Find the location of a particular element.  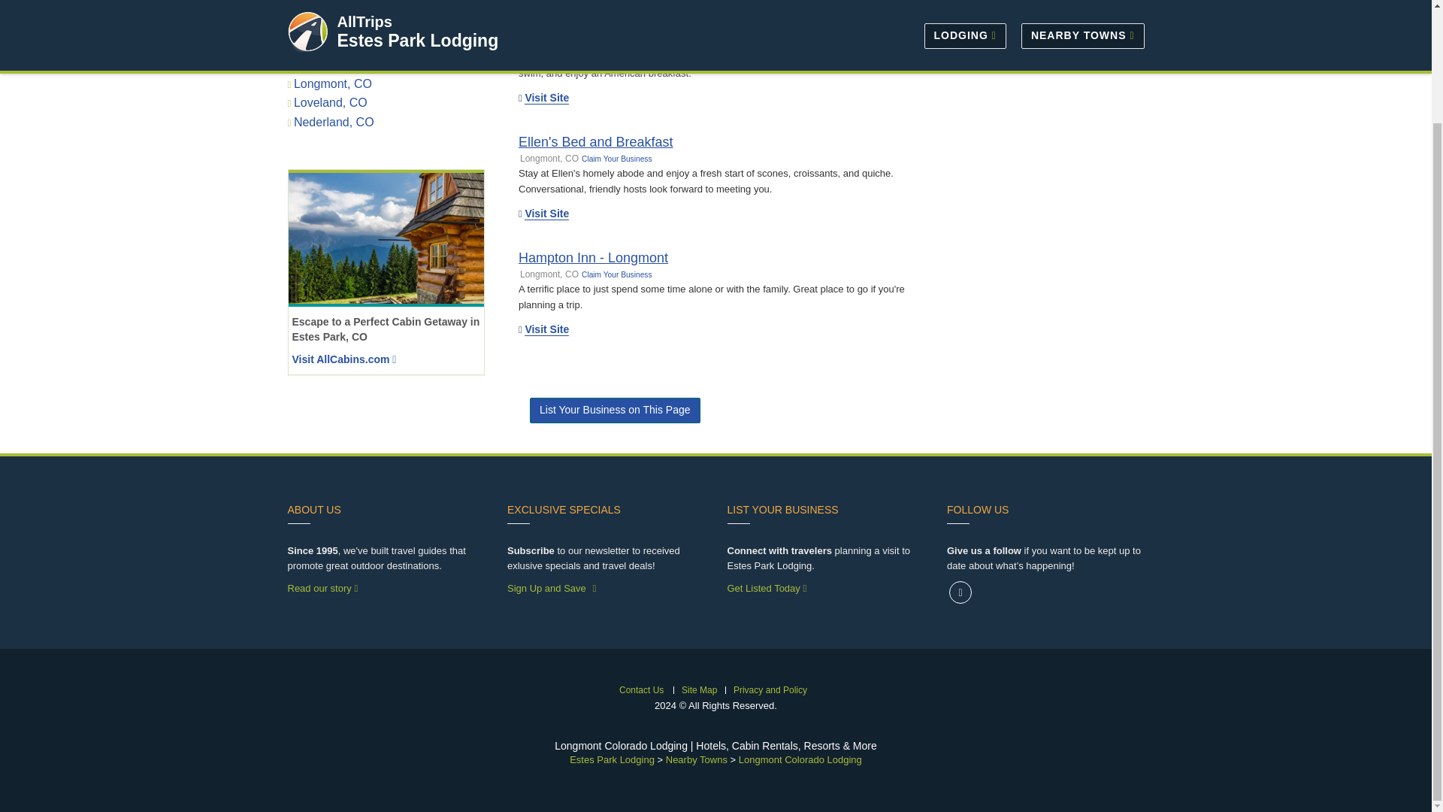

Longmont Colorado Lodging is located at coordinates (800, 759).